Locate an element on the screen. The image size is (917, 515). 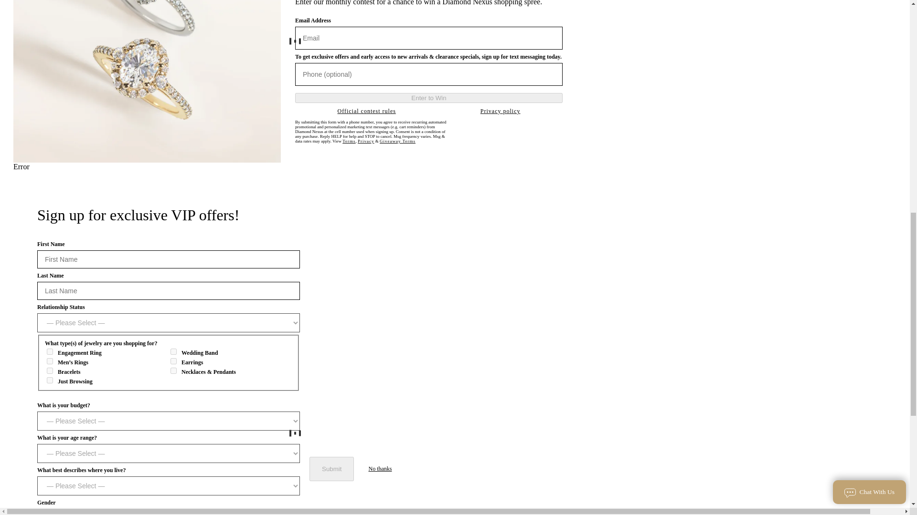
Necklaces is located at coordinates (174, 371).